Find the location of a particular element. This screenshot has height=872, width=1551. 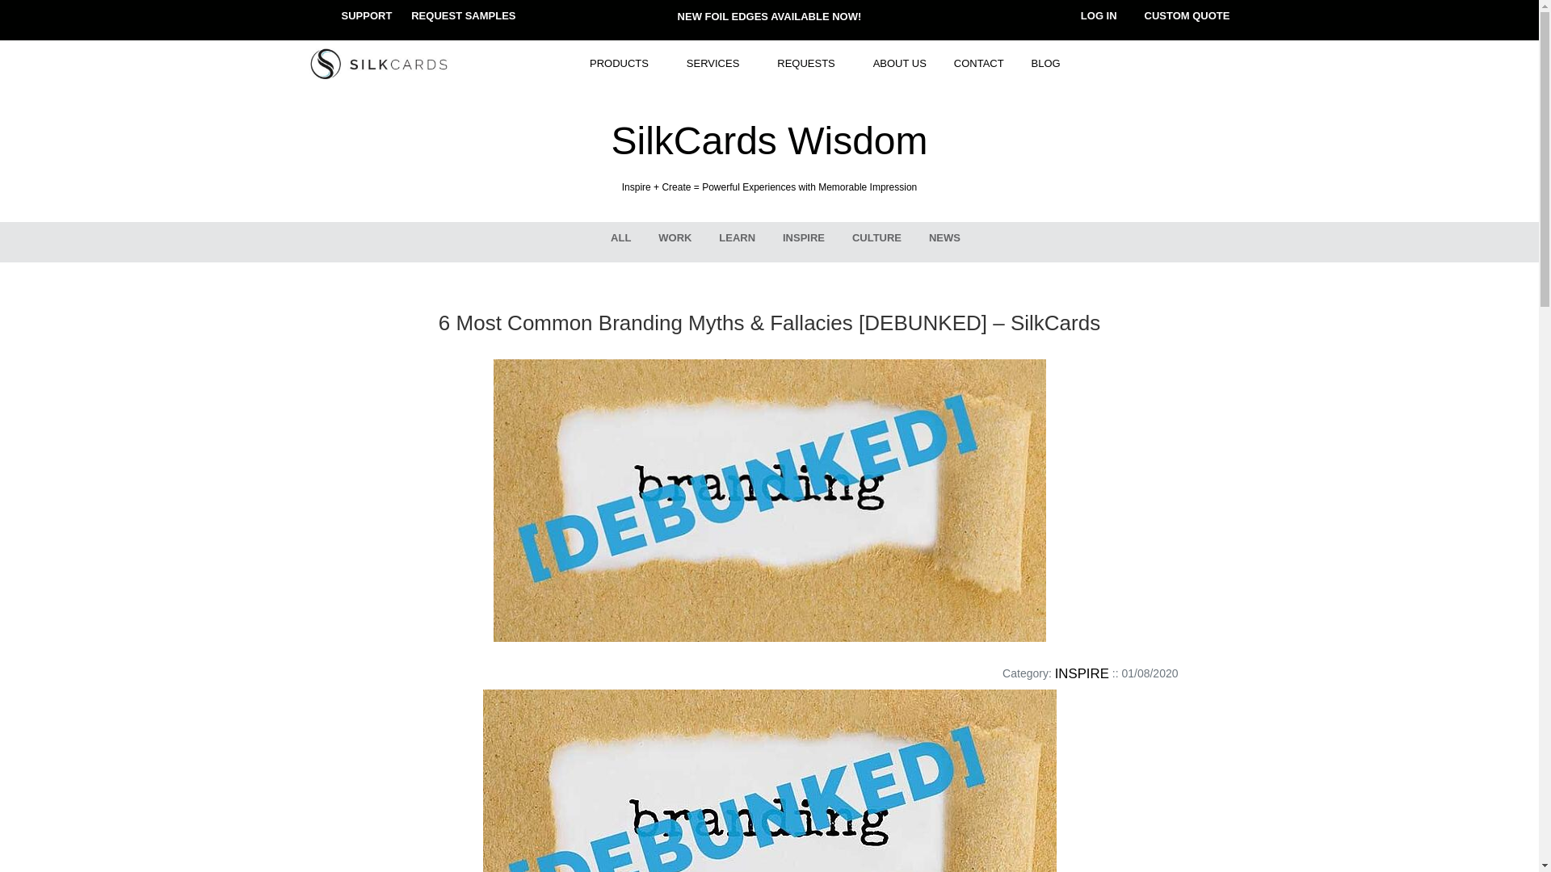

REQUEST SAMPLES is located at coordinates (462, 15).